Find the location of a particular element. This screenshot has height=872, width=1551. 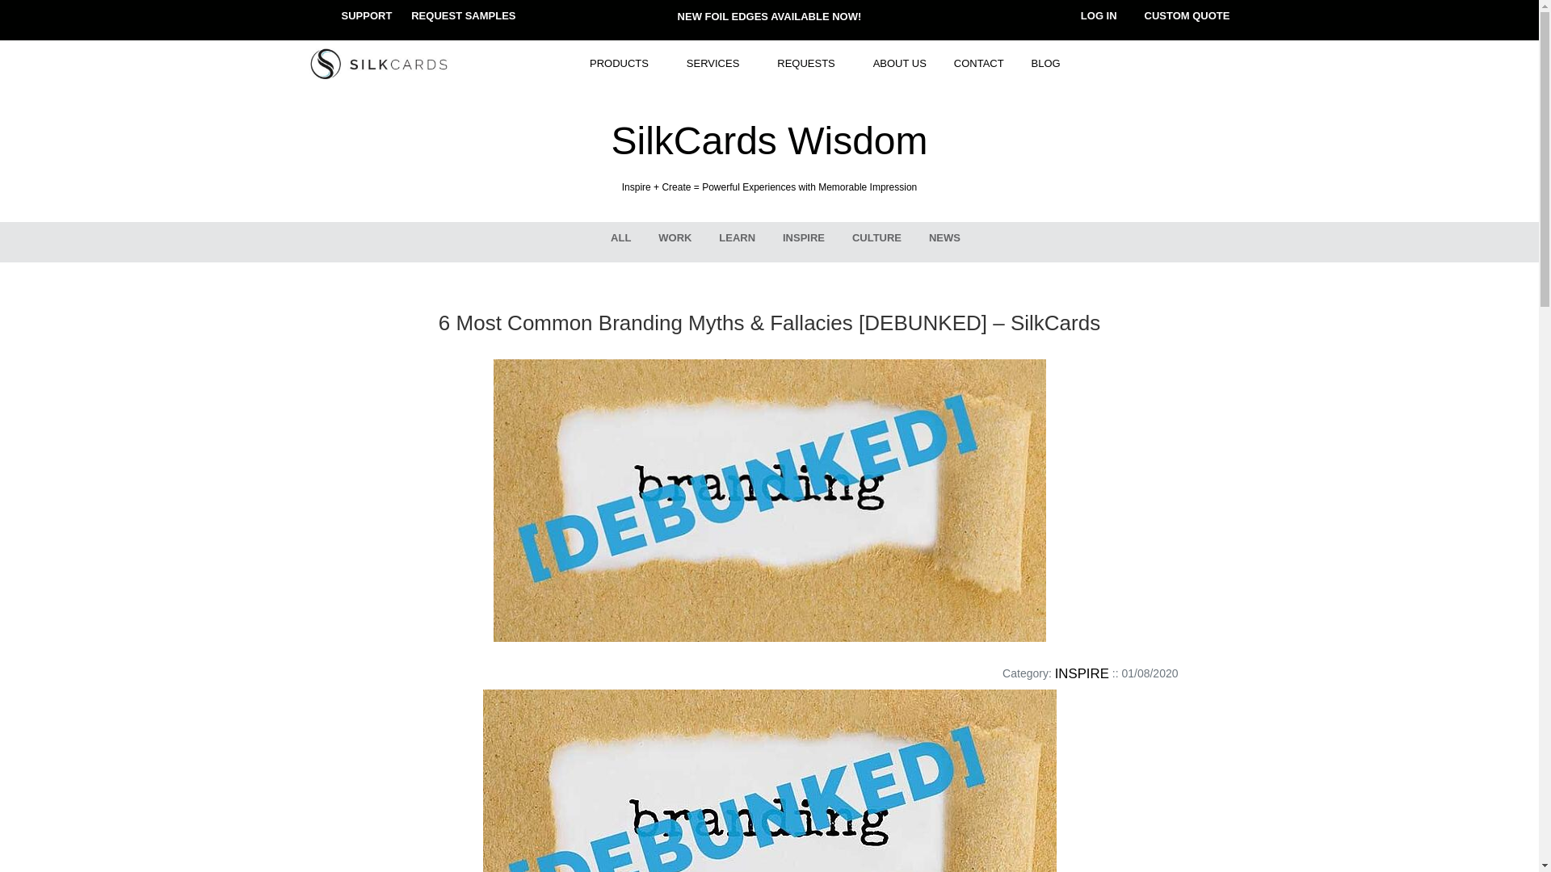

REQUEST SAMPLES is located at coordinates (462, 15).